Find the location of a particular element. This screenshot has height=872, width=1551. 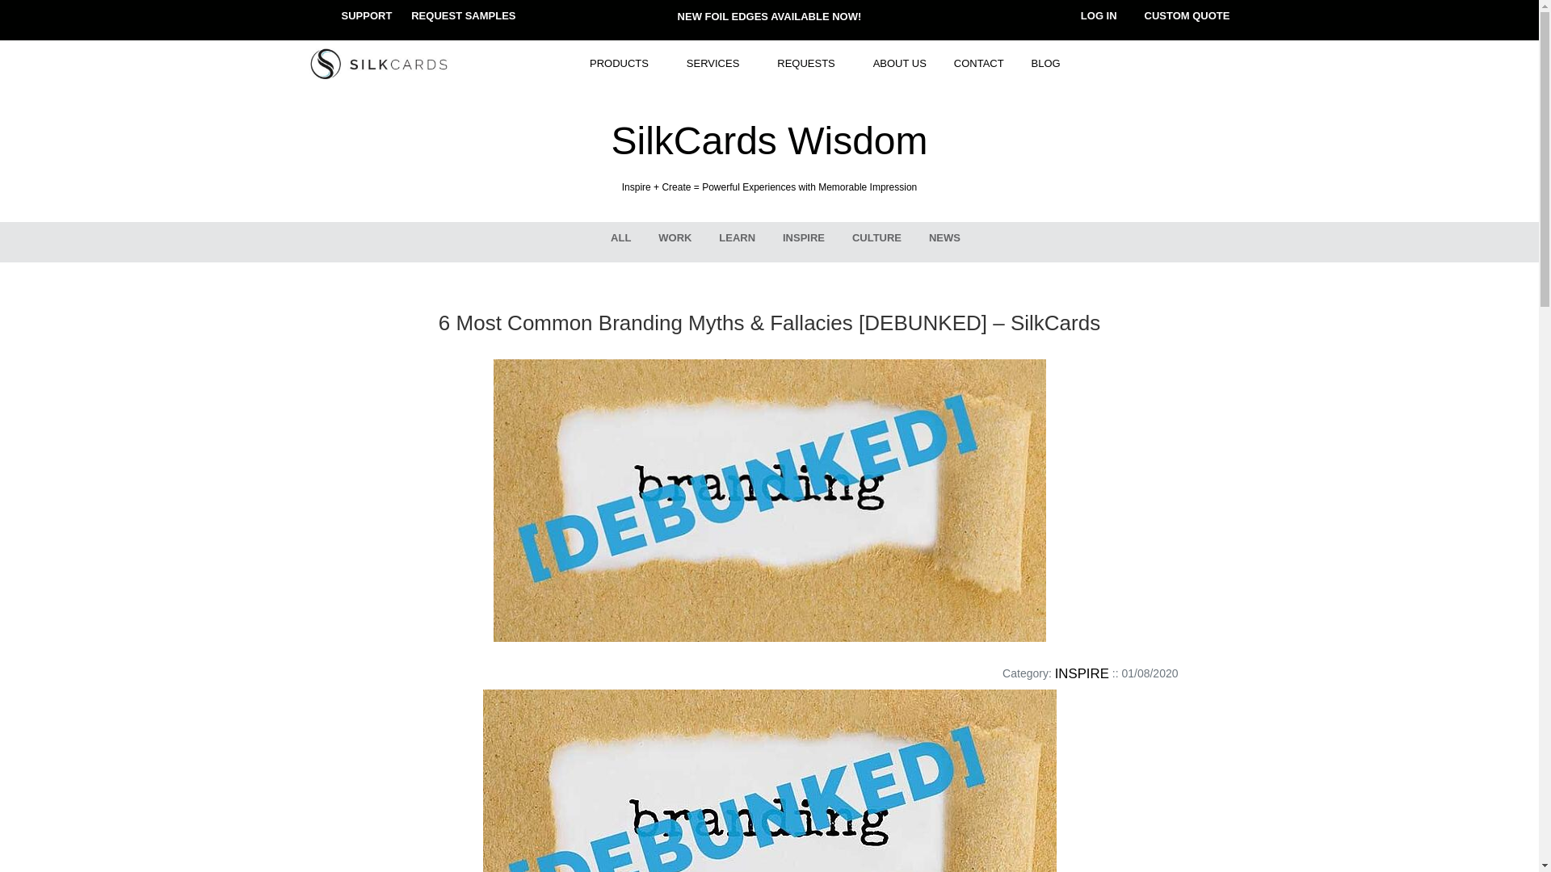

REQUEST SAMPLES is located at coordinates (462, 15).